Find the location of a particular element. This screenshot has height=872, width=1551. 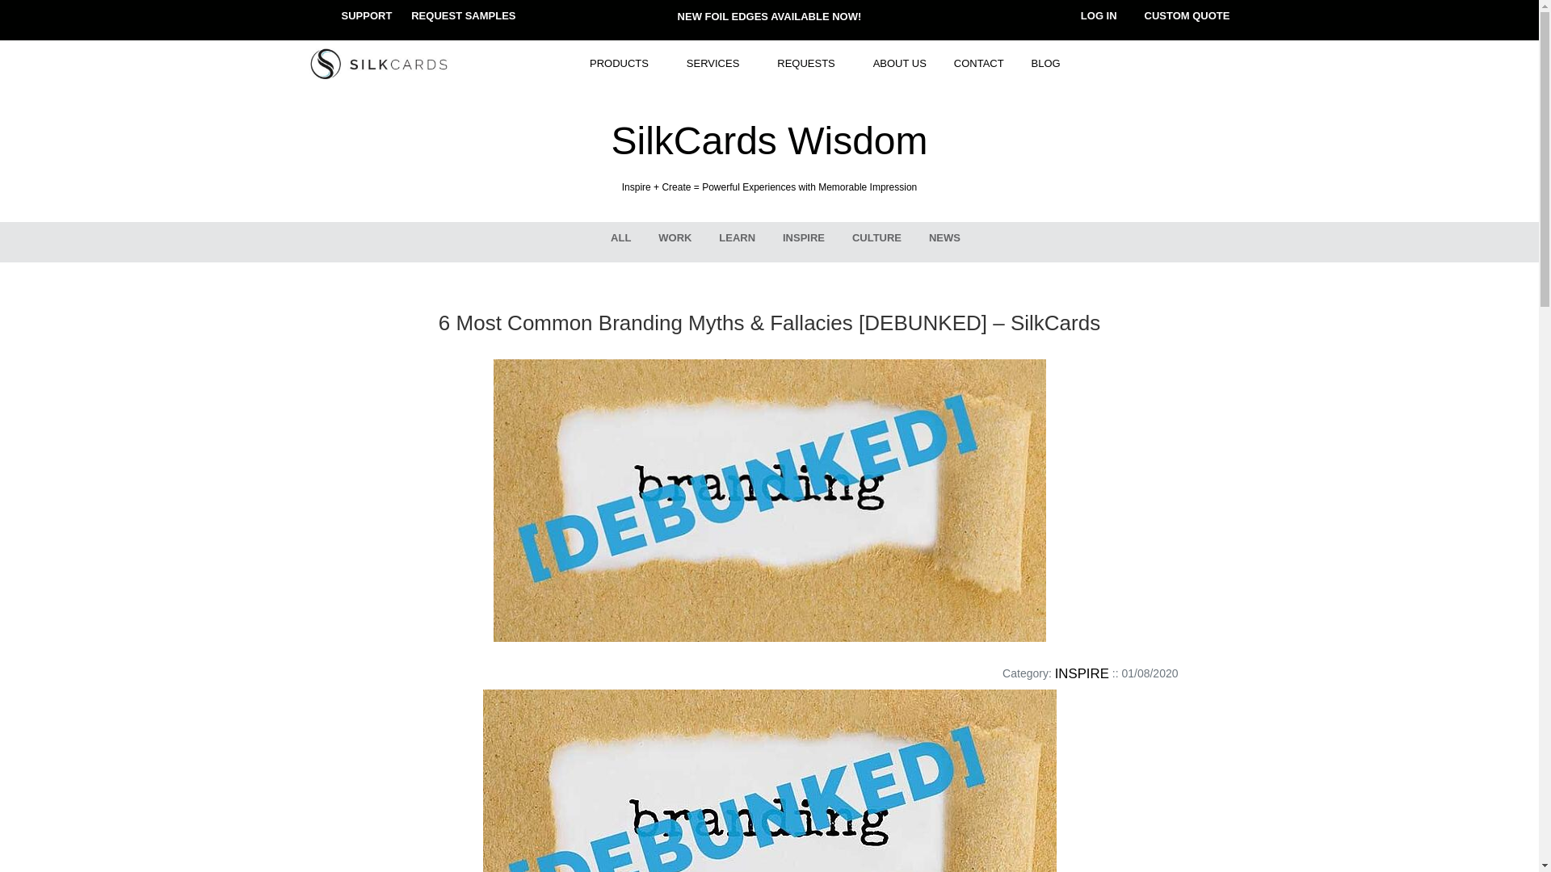

REQUEST SAMPLES is located at coordinates (462, 15).